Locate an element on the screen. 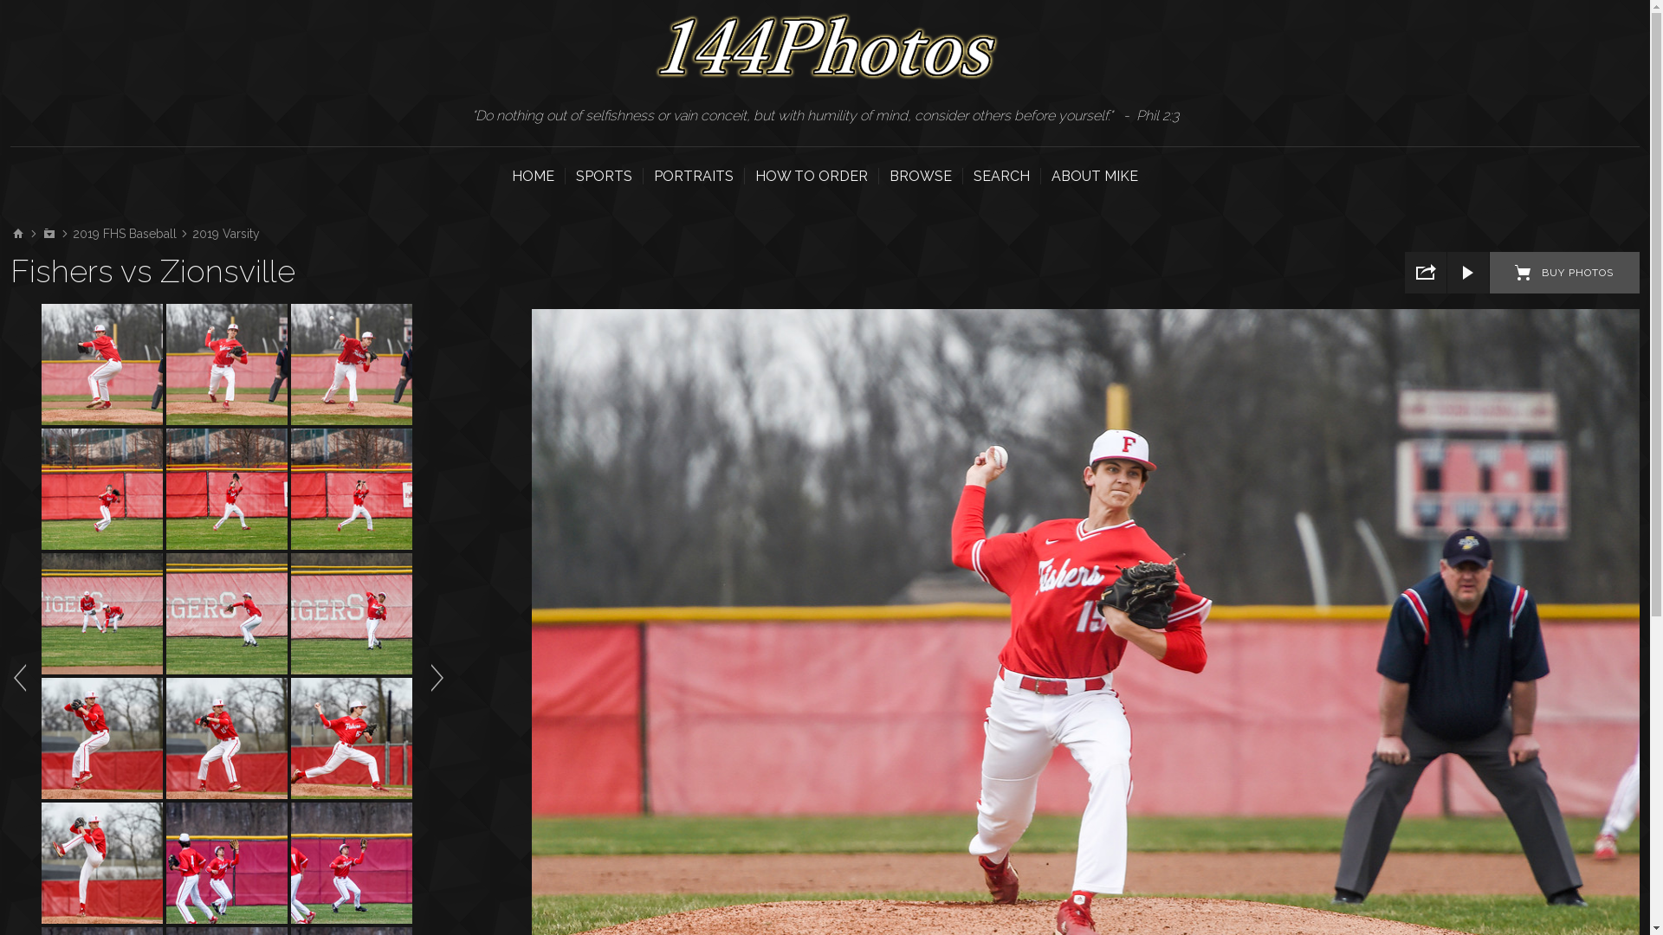 The image size is (1663, 935). 2019 Varsity is located at coordinates (226, 234).